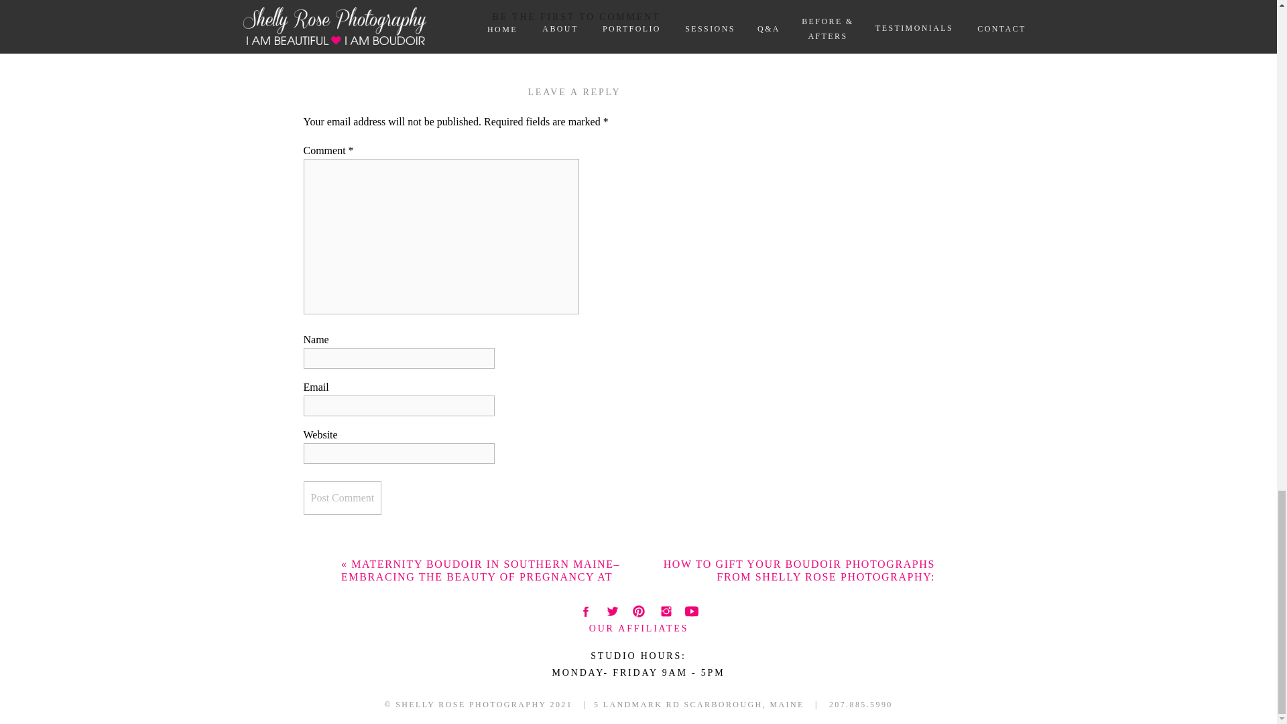 This screenshot has width=1287, height=724. I want to click on Post Comment, so click(638, 661).